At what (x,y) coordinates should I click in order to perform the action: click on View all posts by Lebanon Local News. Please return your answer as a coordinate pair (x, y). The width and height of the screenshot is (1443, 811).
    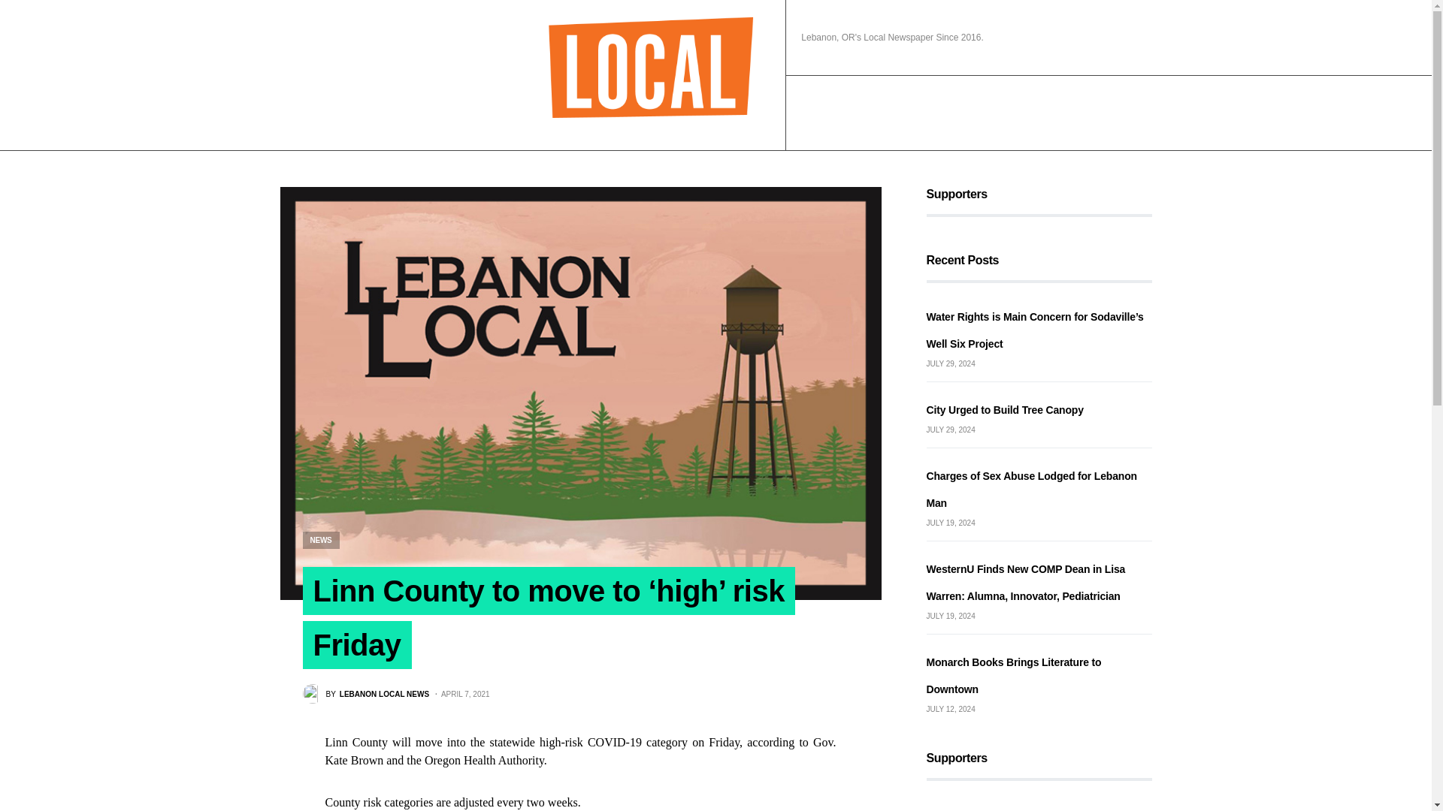
    Looking at the image, I should click on (365, 694).